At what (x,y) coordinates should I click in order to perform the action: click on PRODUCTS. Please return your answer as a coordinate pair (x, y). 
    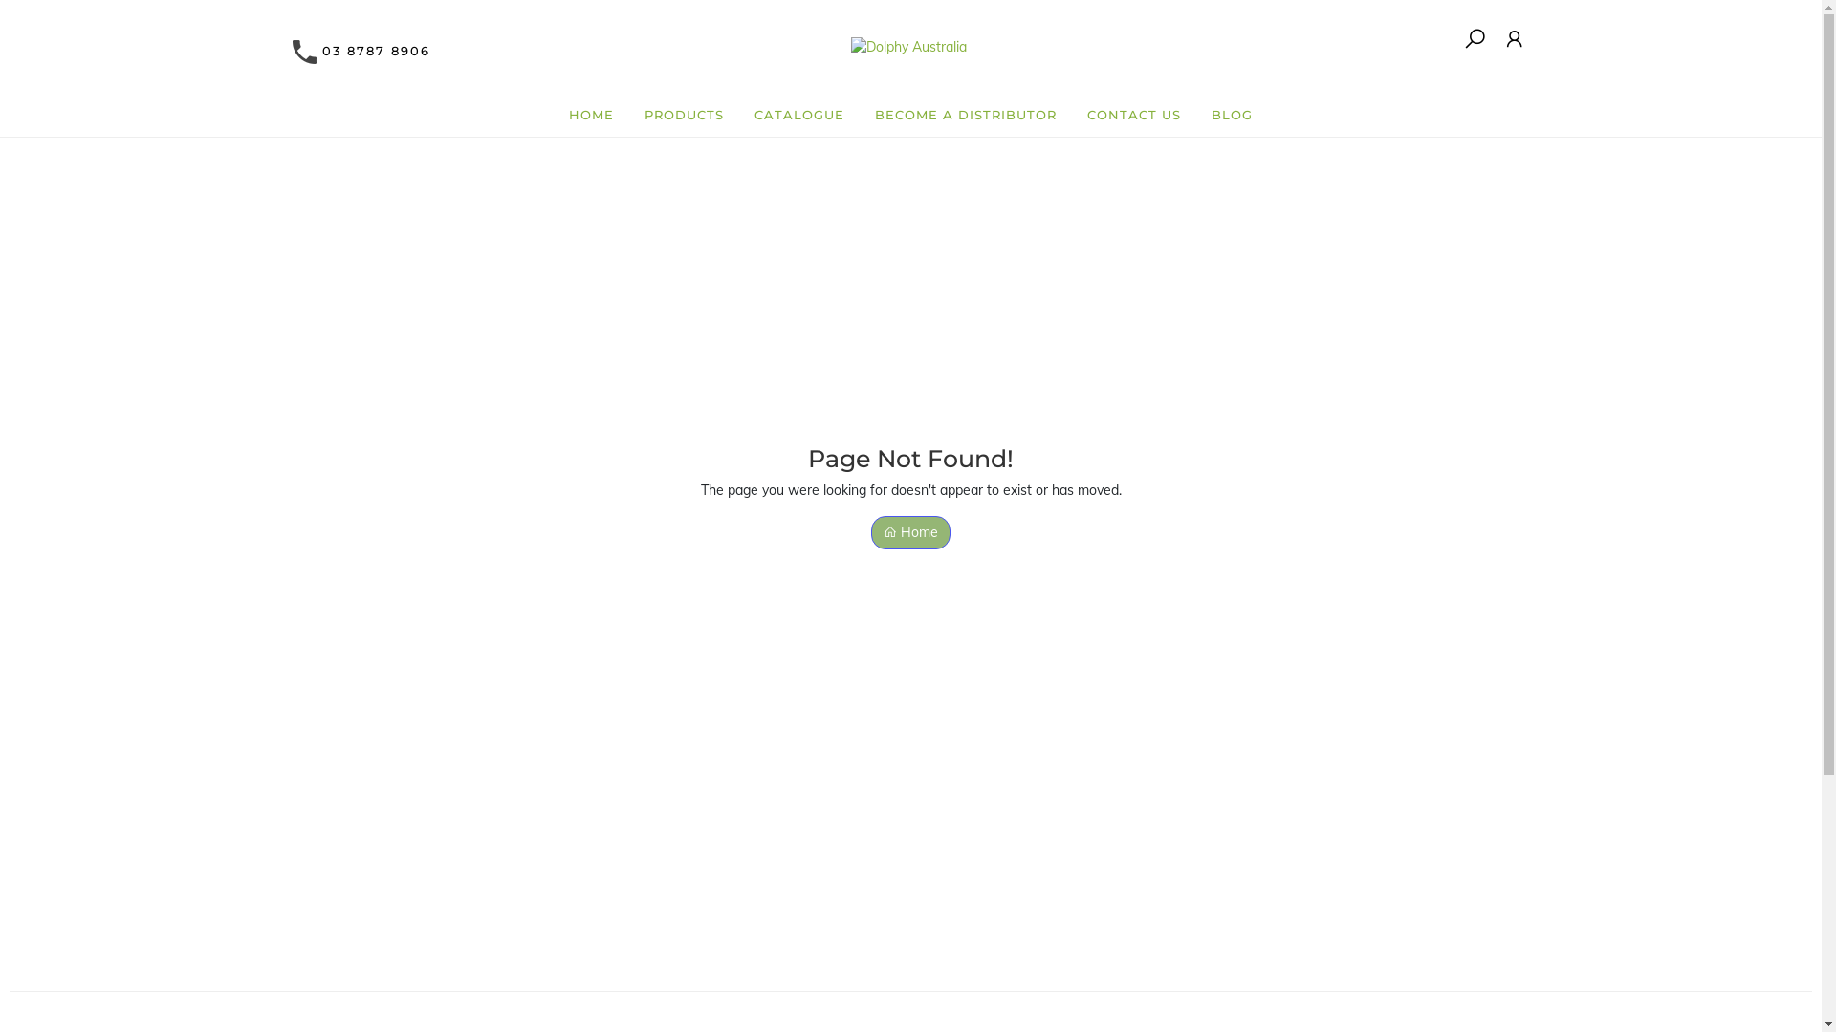
    Looking at the image, I should click on (685, 116).